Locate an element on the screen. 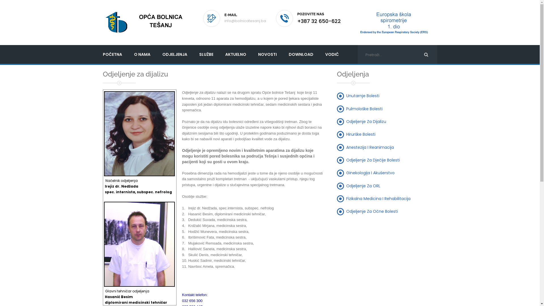  Fizikalna Medicina I Rehabilitacija is located at coordinates (379, 198).